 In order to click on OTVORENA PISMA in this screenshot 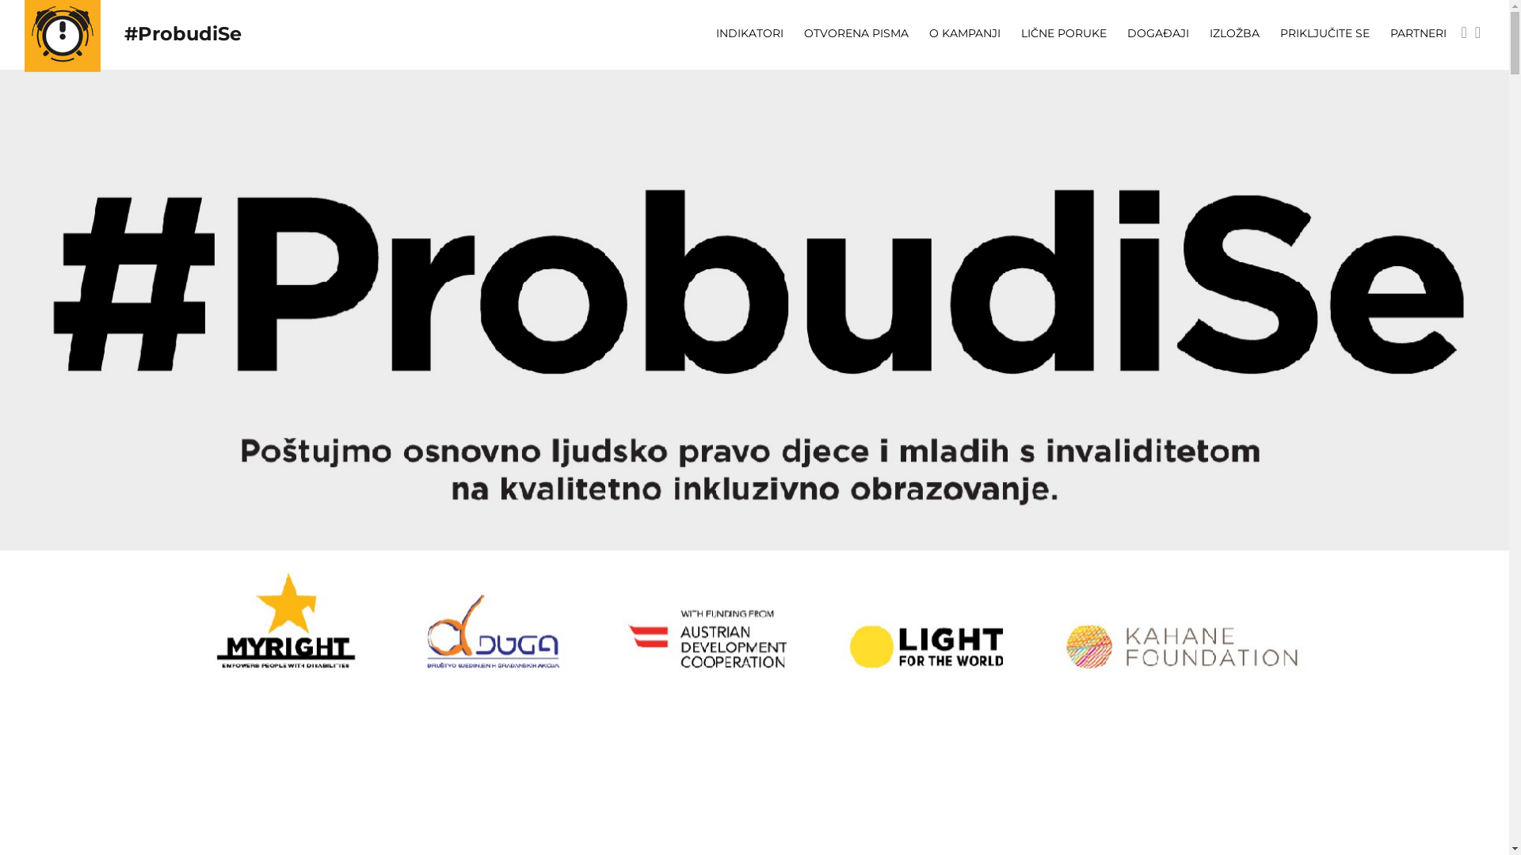, I will do `click(856, 33)`.